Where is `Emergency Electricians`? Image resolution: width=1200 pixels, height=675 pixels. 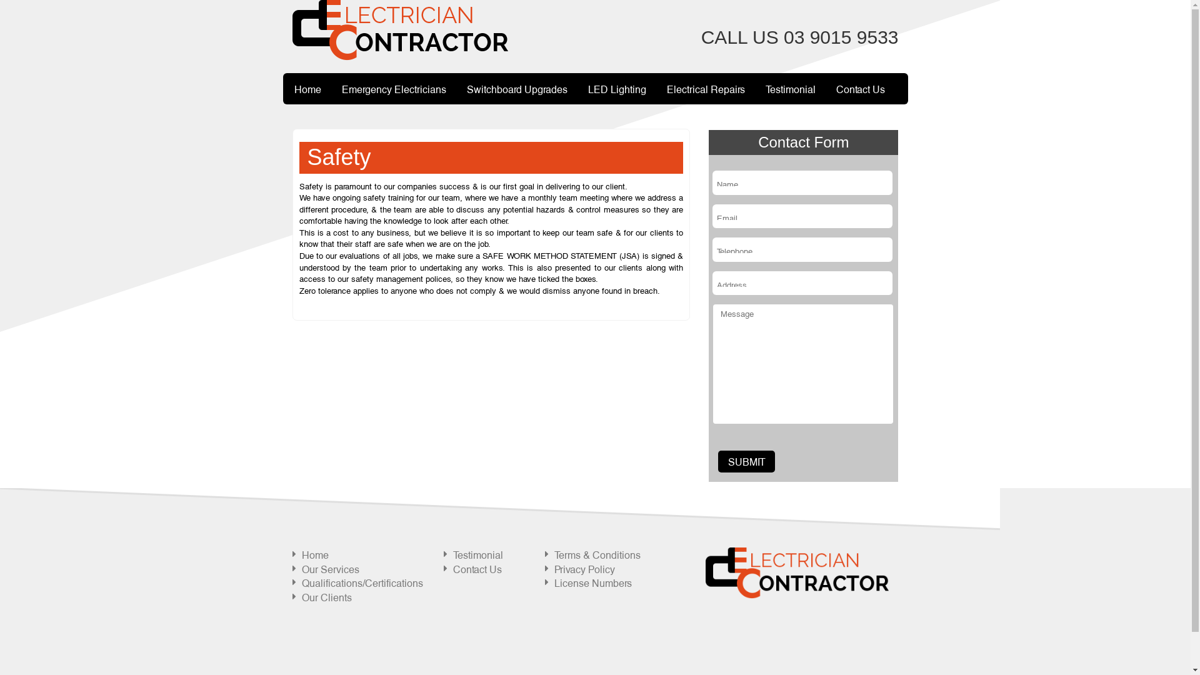 Emergency Electricians is located at coordinates (394, 89).